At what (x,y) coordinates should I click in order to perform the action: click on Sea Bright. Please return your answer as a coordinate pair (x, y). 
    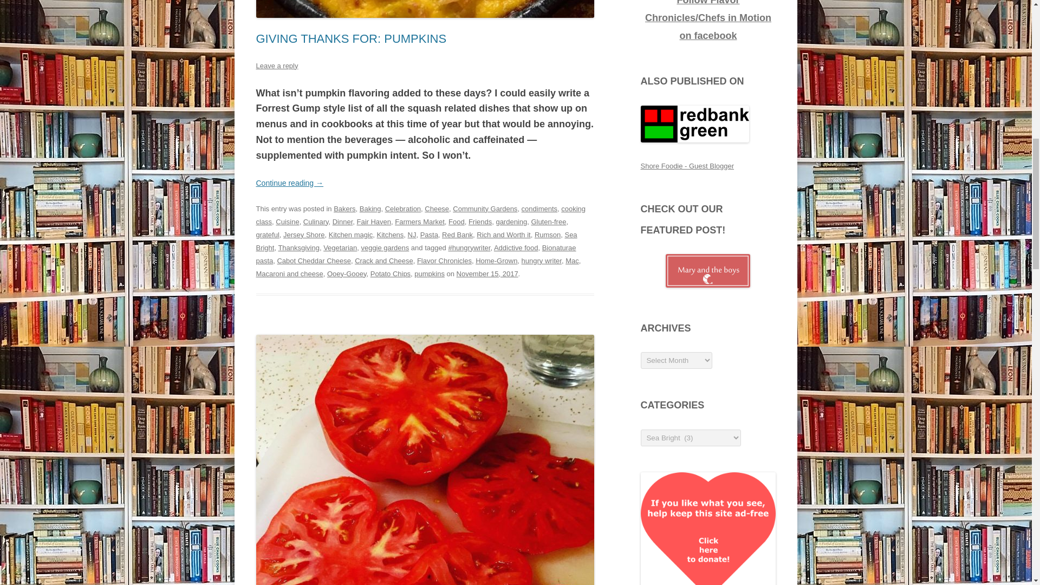
    Looking at the image, I should click on (416, 241).